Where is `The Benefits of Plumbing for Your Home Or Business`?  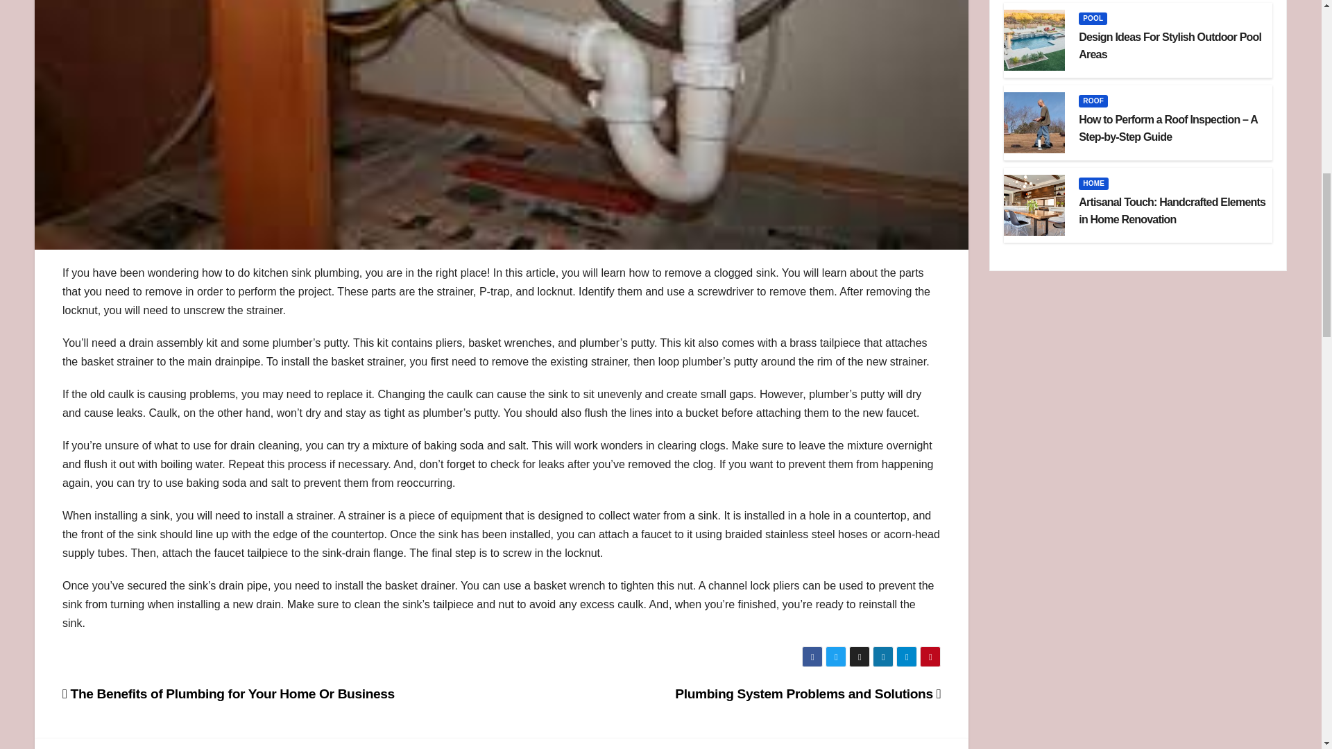 The Benefits of Plumbing for Your Home Or Business is located at coordinates (228, 694).